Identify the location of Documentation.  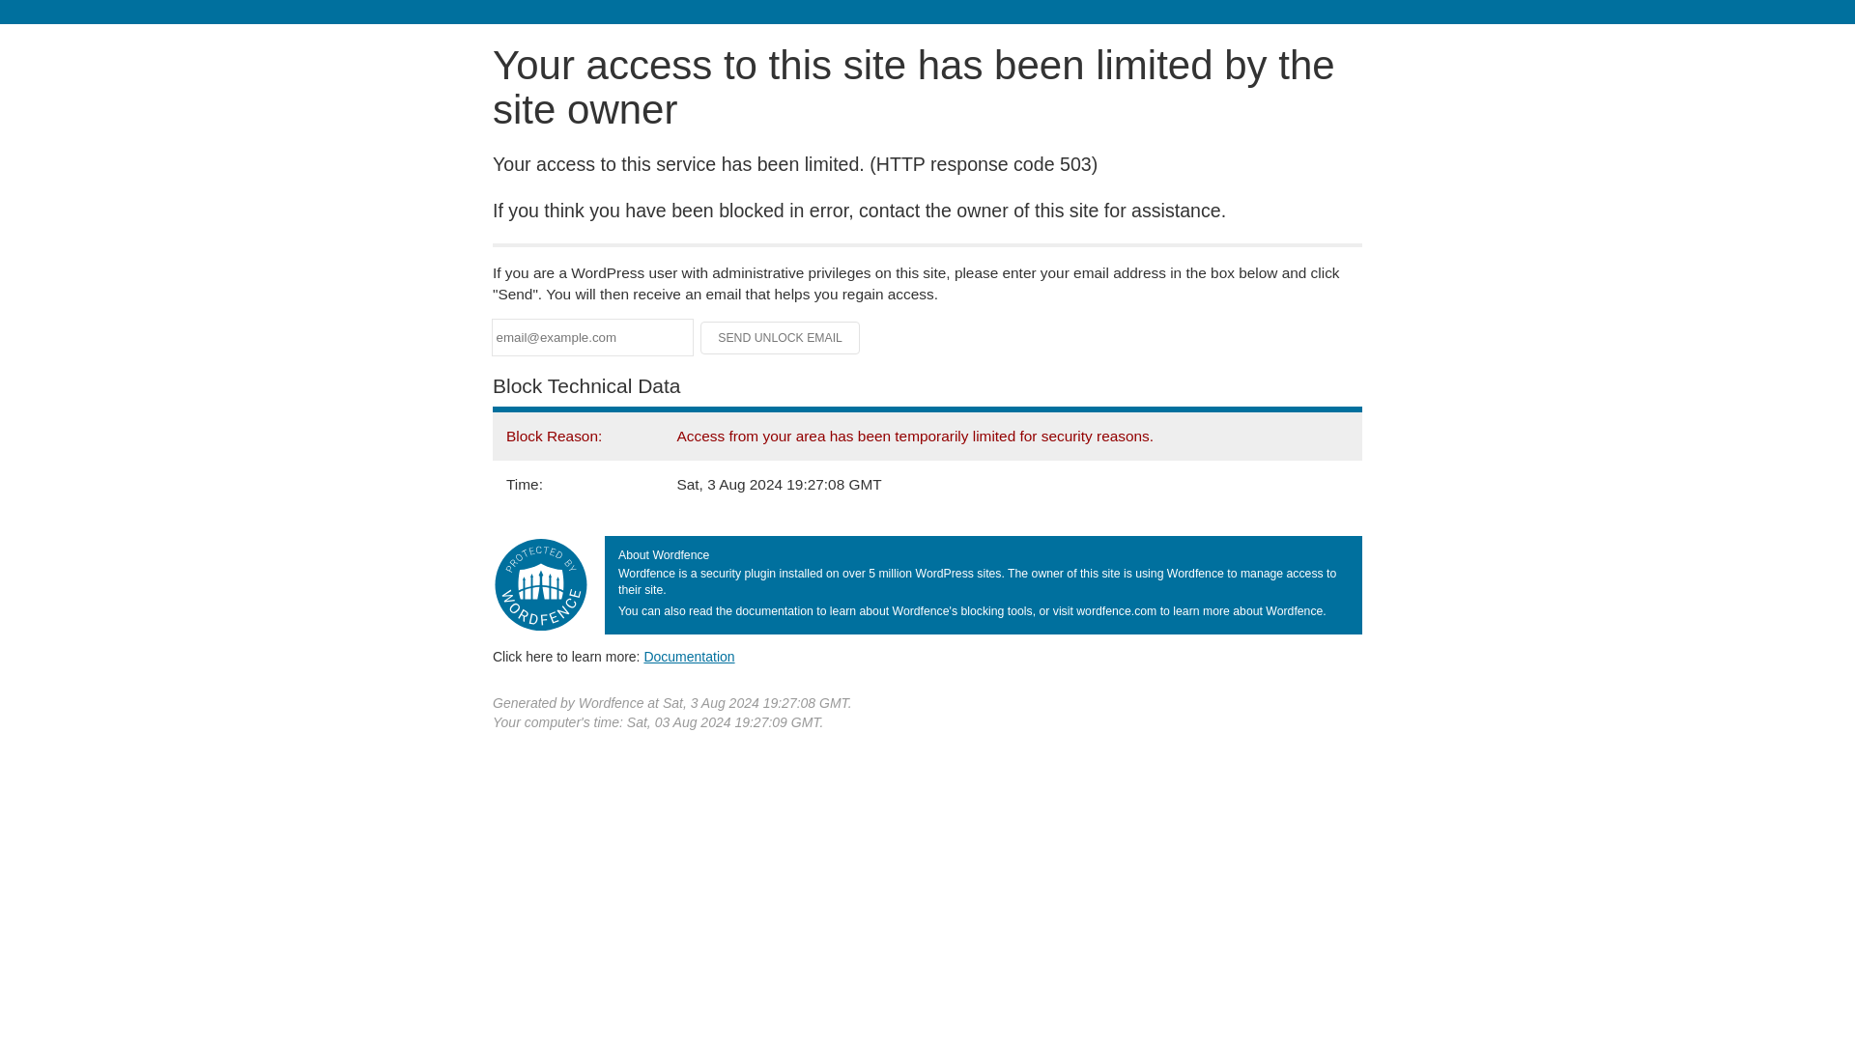
(689, 656).